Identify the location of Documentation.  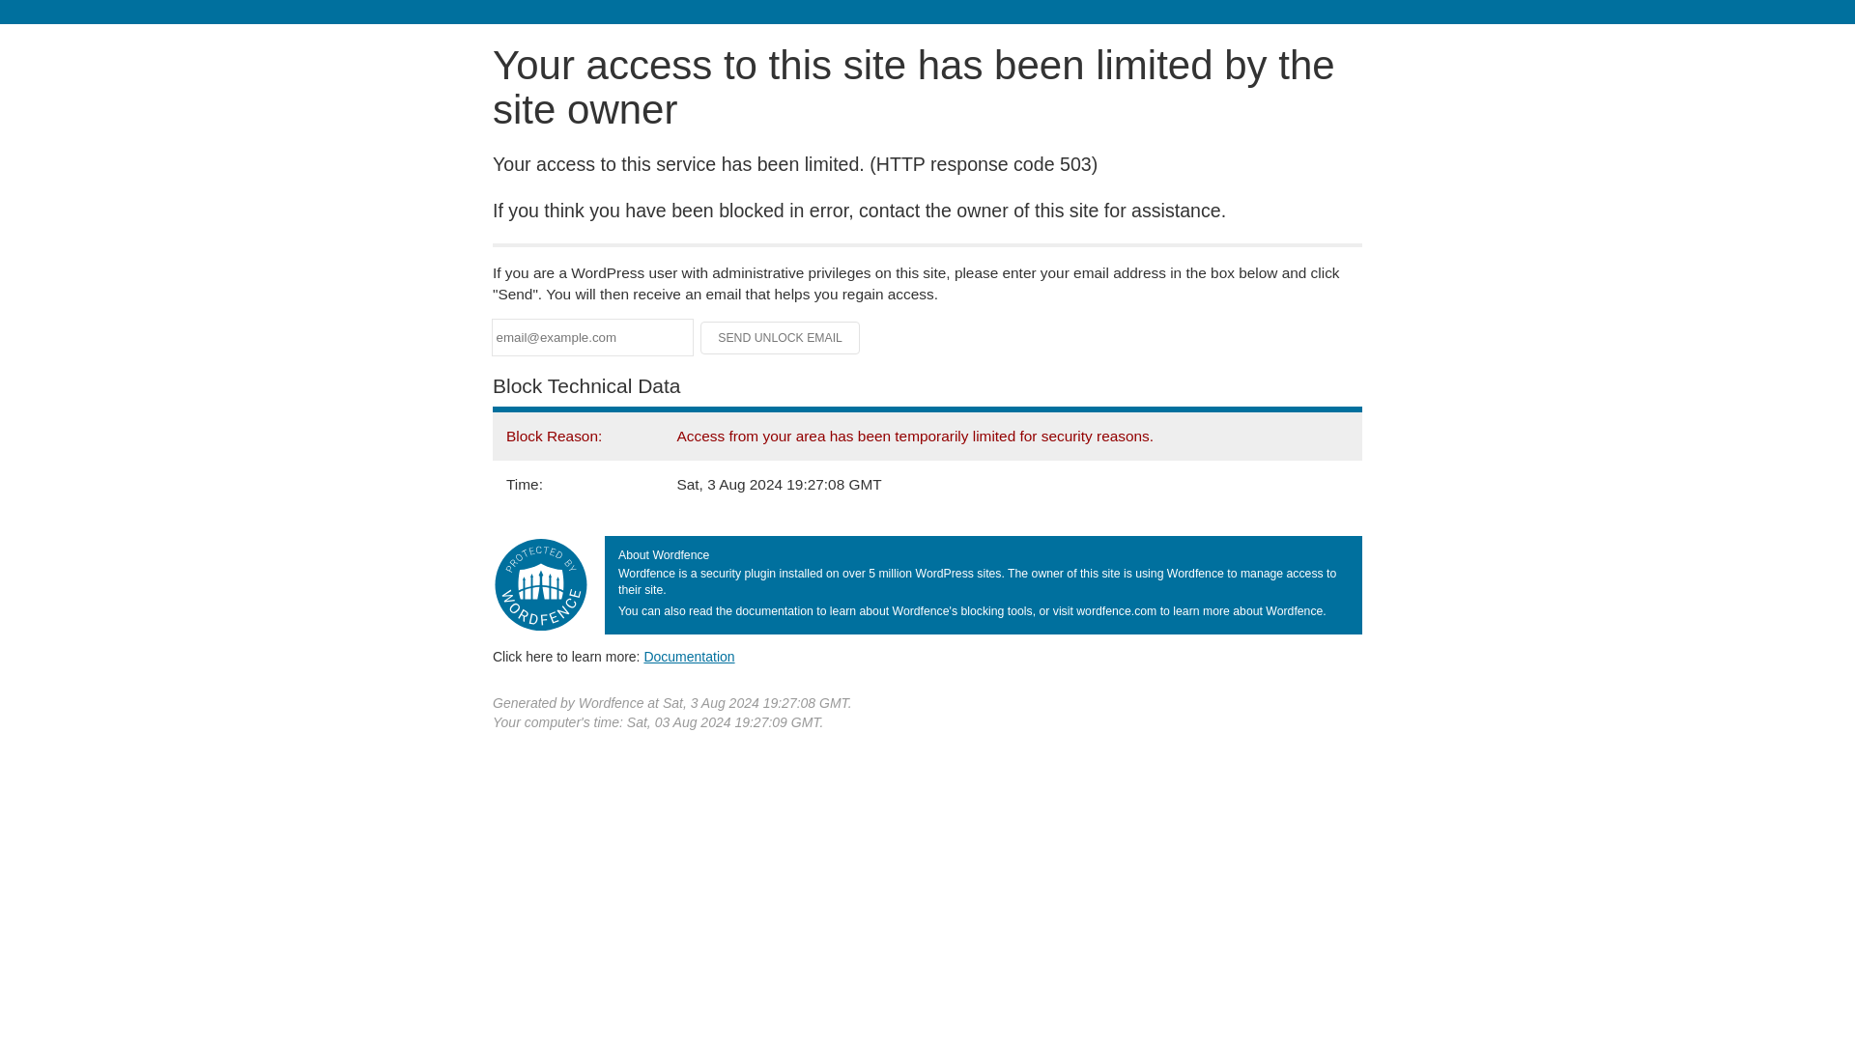
(689, 656).